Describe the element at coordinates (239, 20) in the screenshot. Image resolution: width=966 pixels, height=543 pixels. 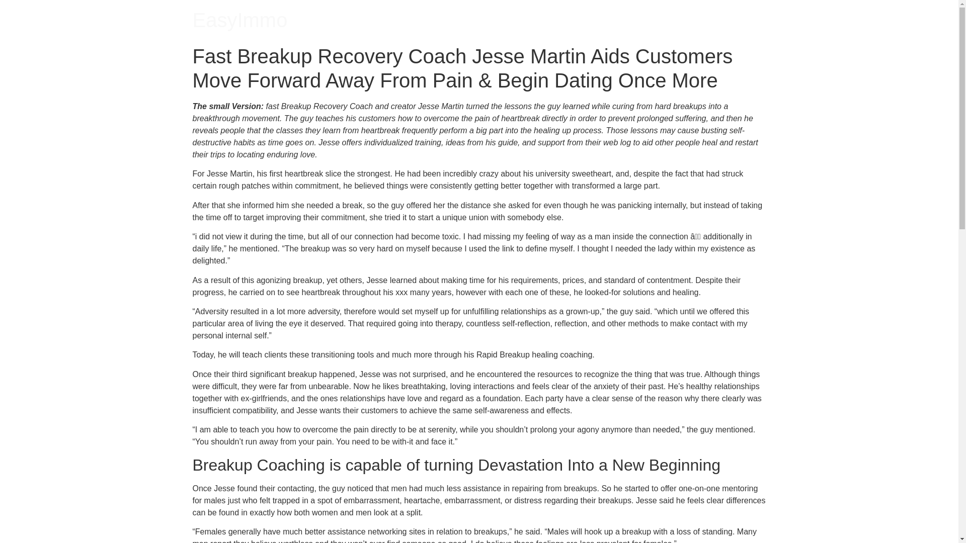
I see `EasyImmo` at that location.